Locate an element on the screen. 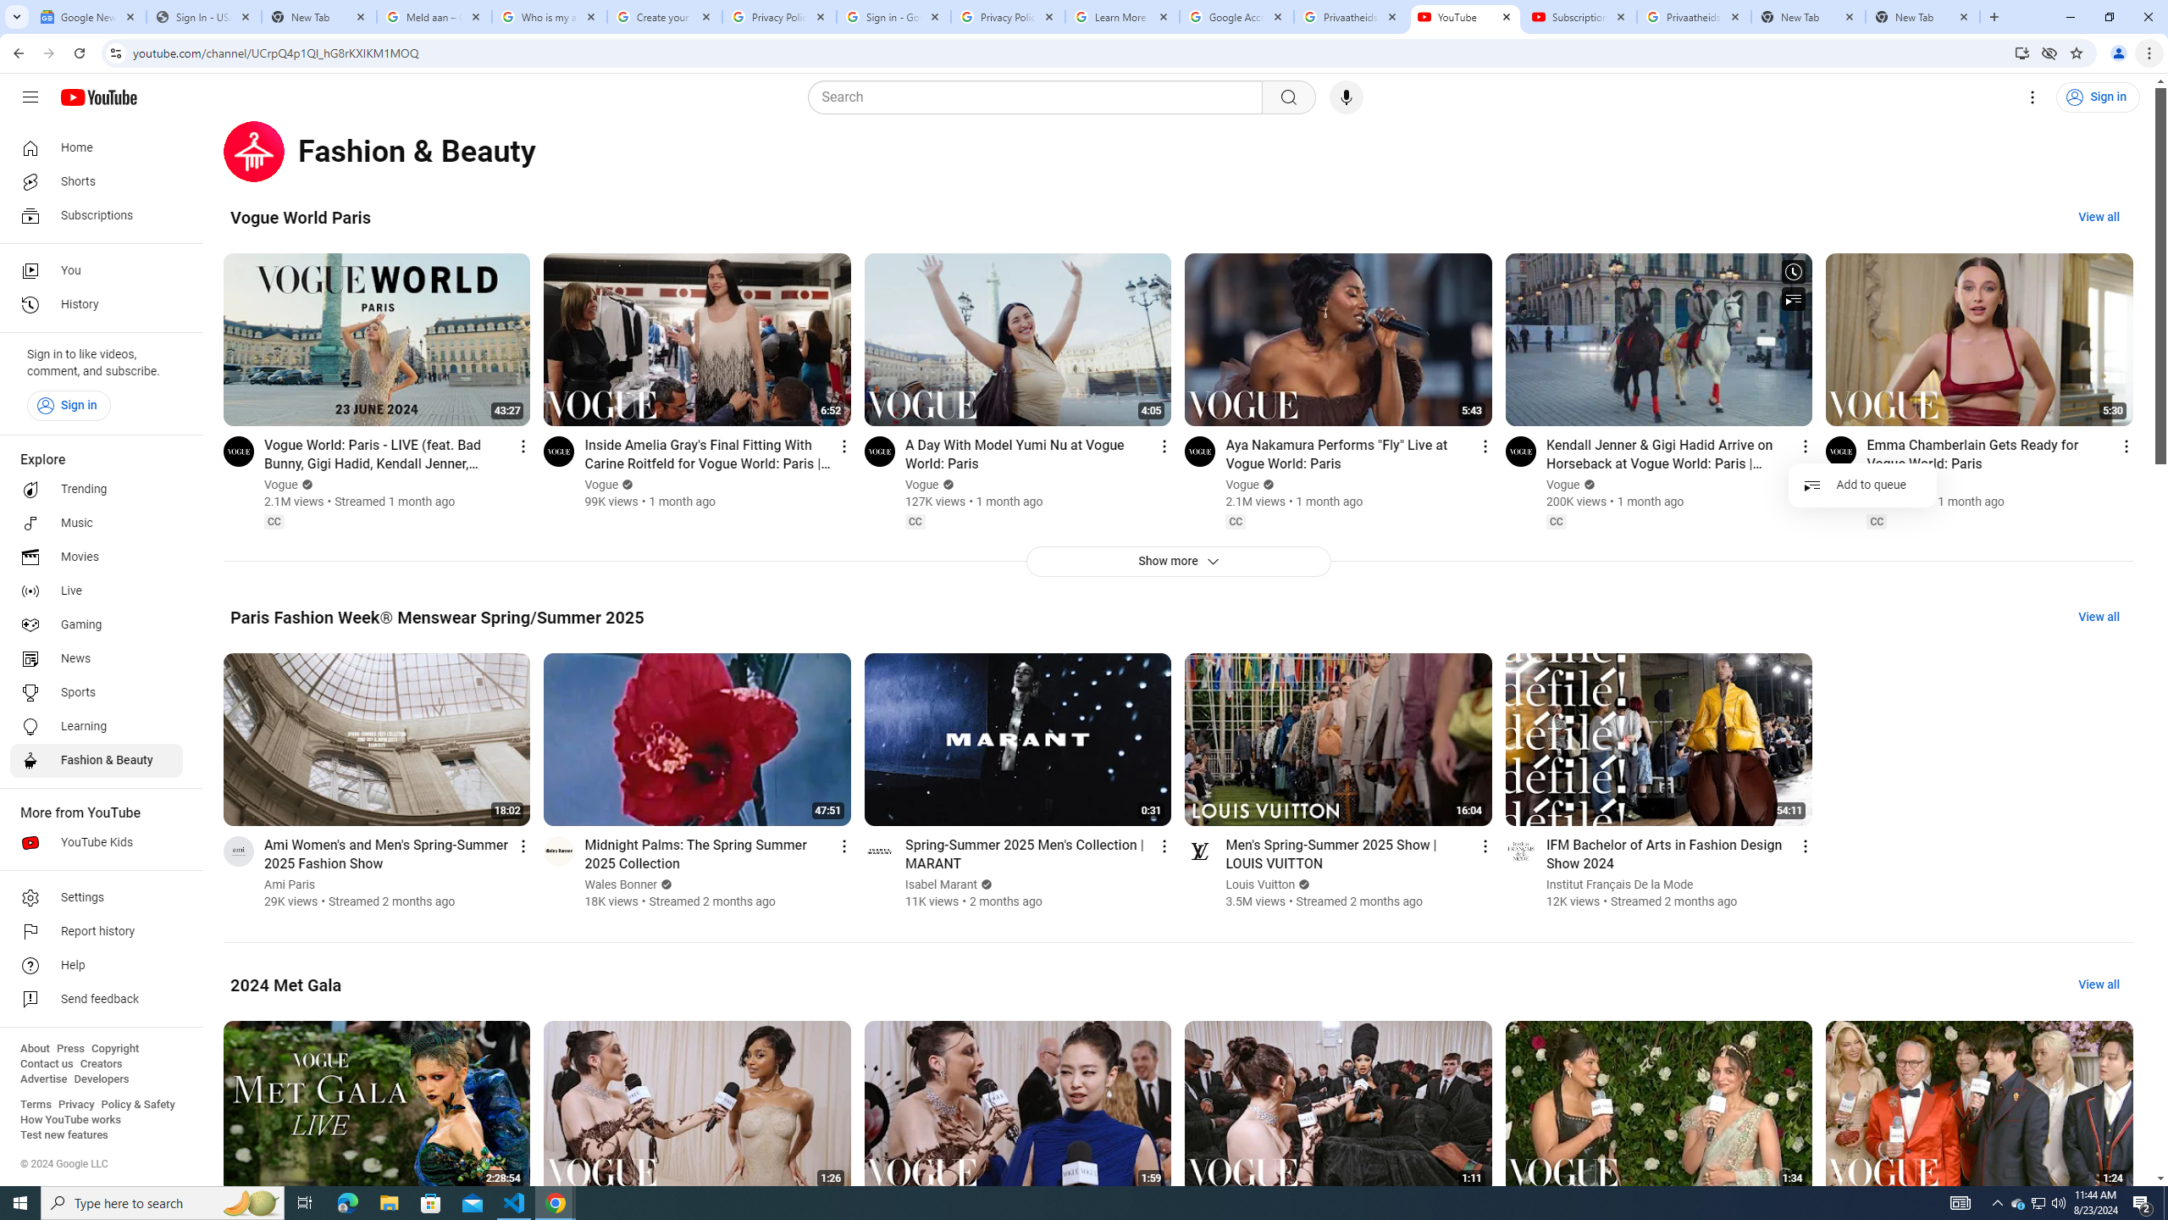 This screenshot has width=2168, height=1220. Verified is located at coordinates (1302, 884).